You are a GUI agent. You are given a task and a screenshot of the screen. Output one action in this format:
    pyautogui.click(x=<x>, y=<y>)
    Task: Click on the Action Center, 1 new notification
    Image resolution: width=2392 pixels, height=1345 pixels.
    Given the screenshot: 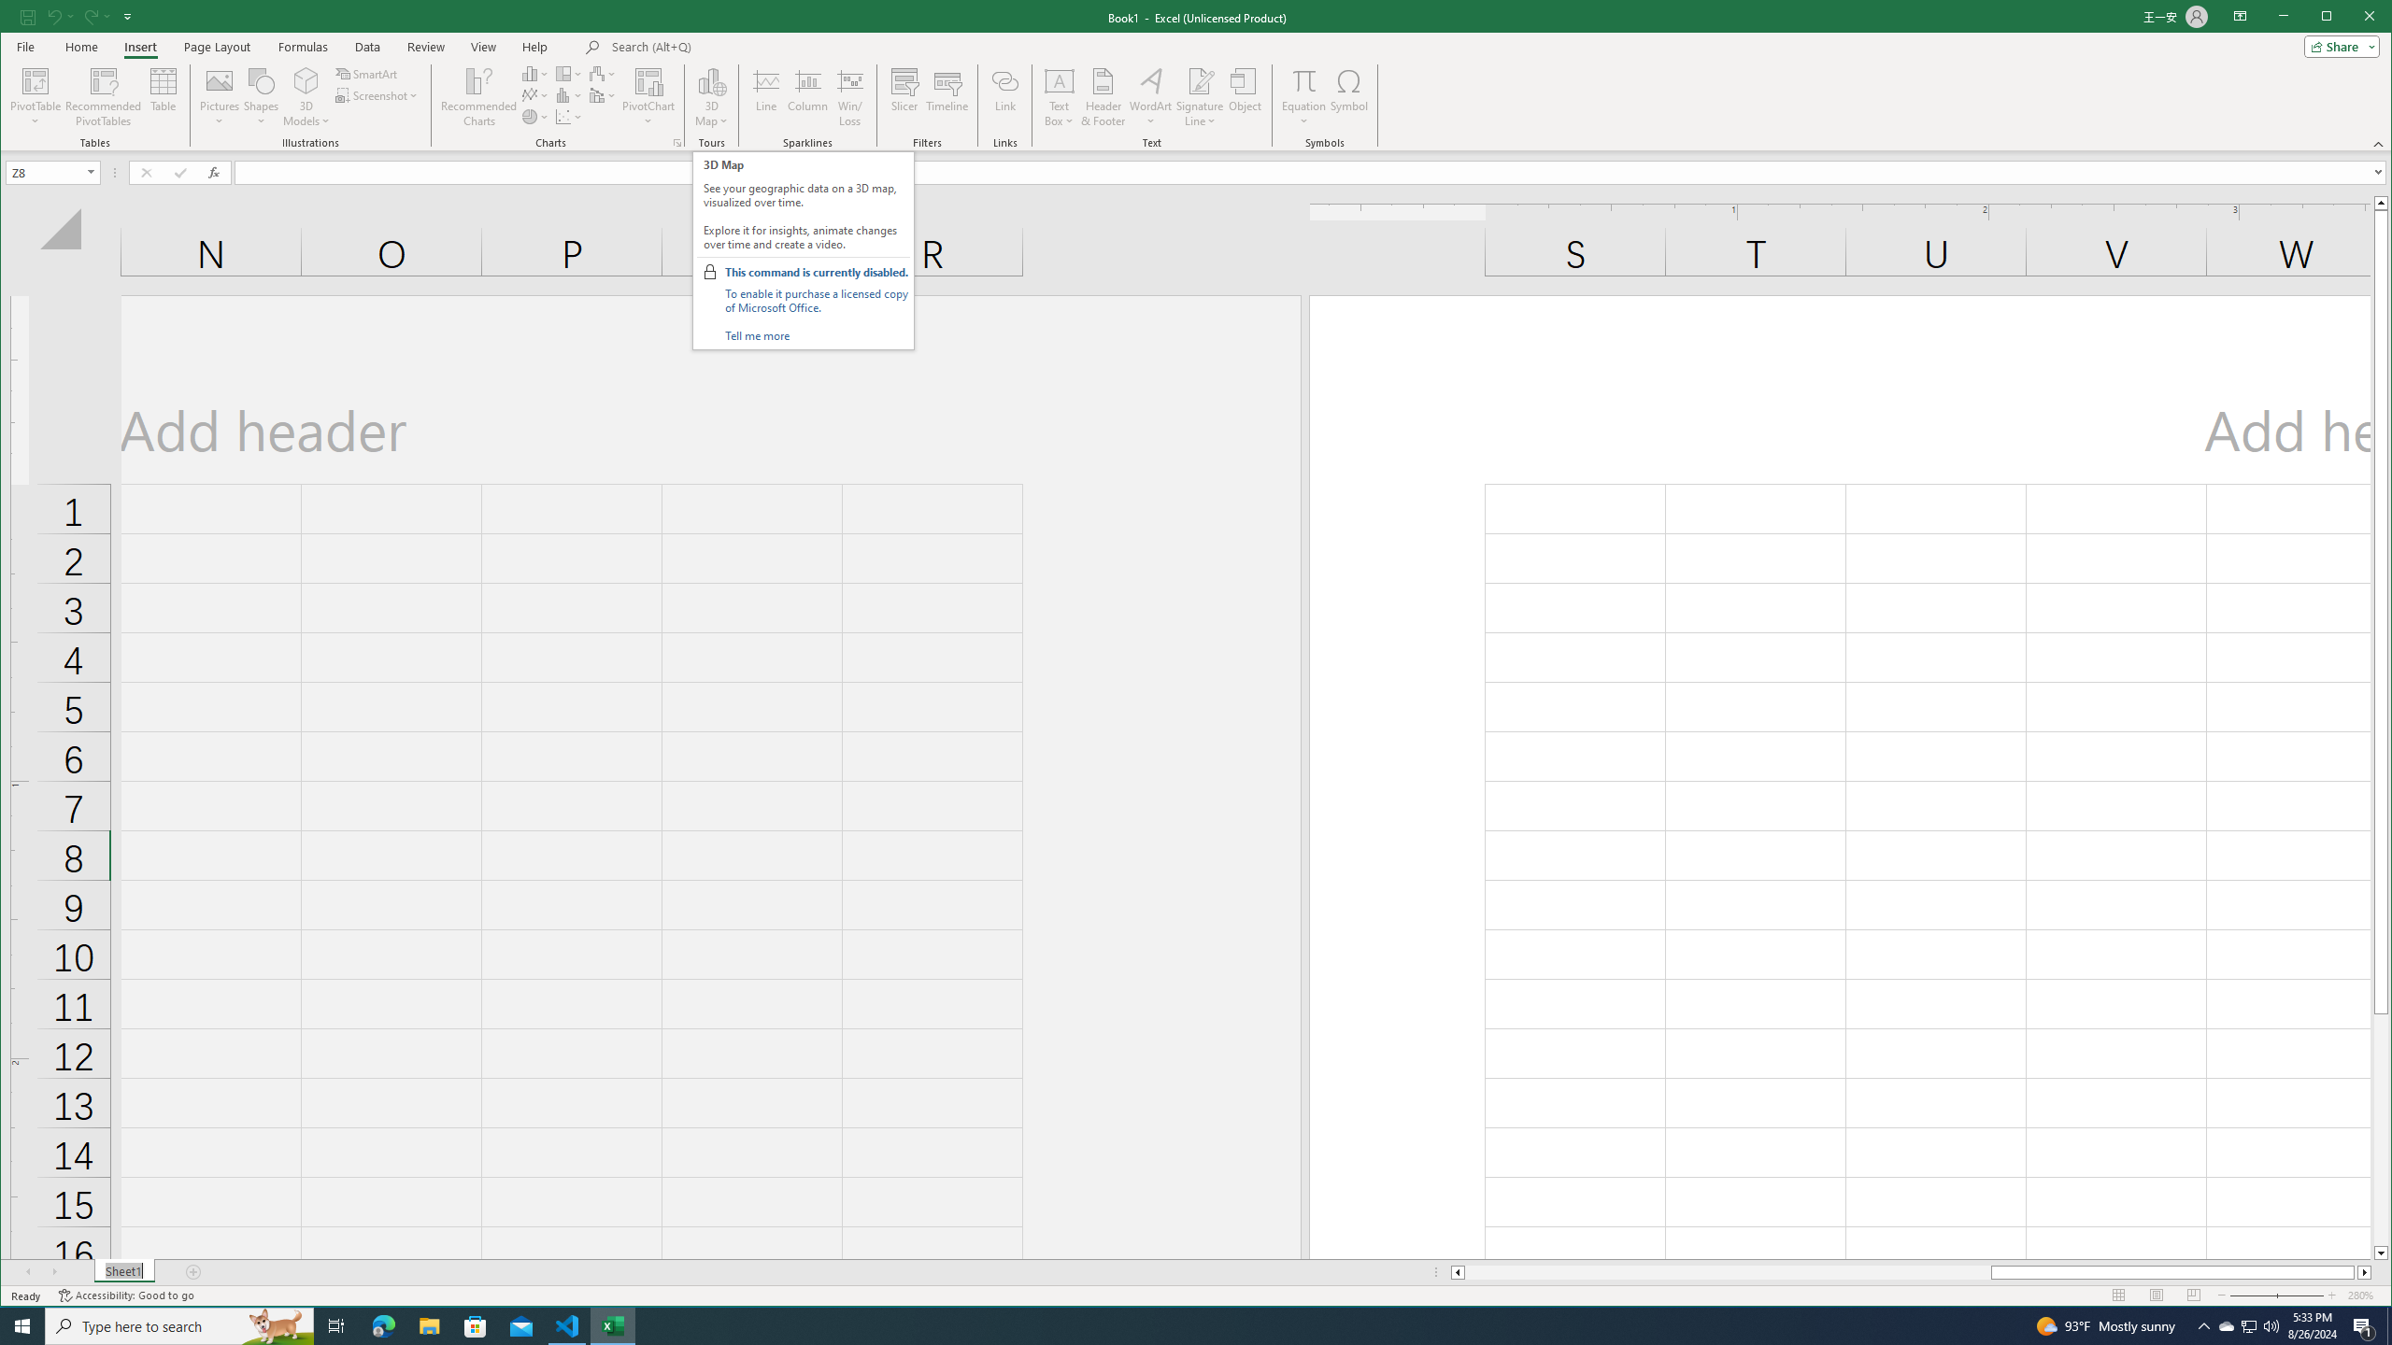 What is the action you would take?
    pyautogui.click(x=2364, y=1326)
    